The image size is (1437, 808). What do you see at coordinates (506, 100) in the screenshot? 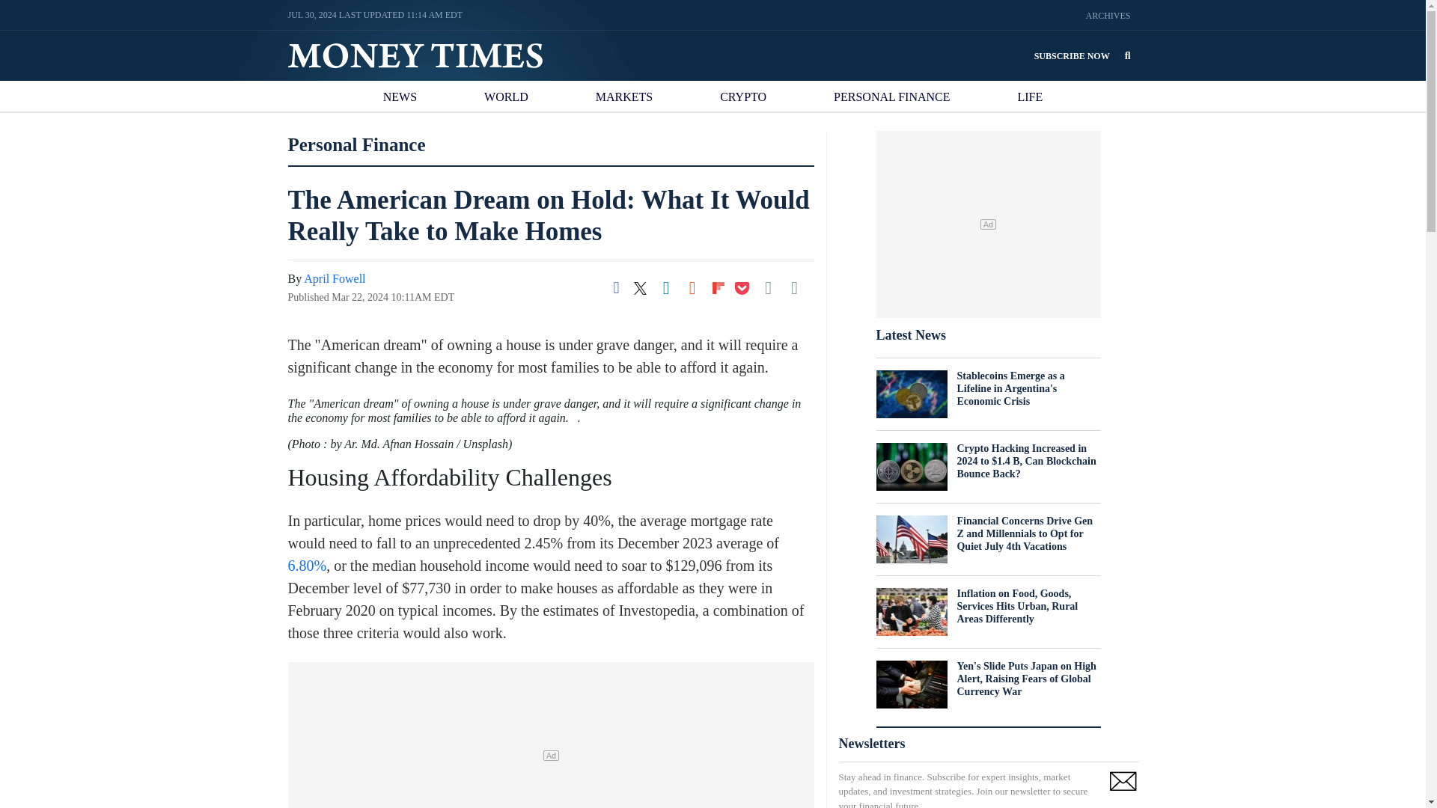
I see `WORLD` at bounding box center [506, 100].